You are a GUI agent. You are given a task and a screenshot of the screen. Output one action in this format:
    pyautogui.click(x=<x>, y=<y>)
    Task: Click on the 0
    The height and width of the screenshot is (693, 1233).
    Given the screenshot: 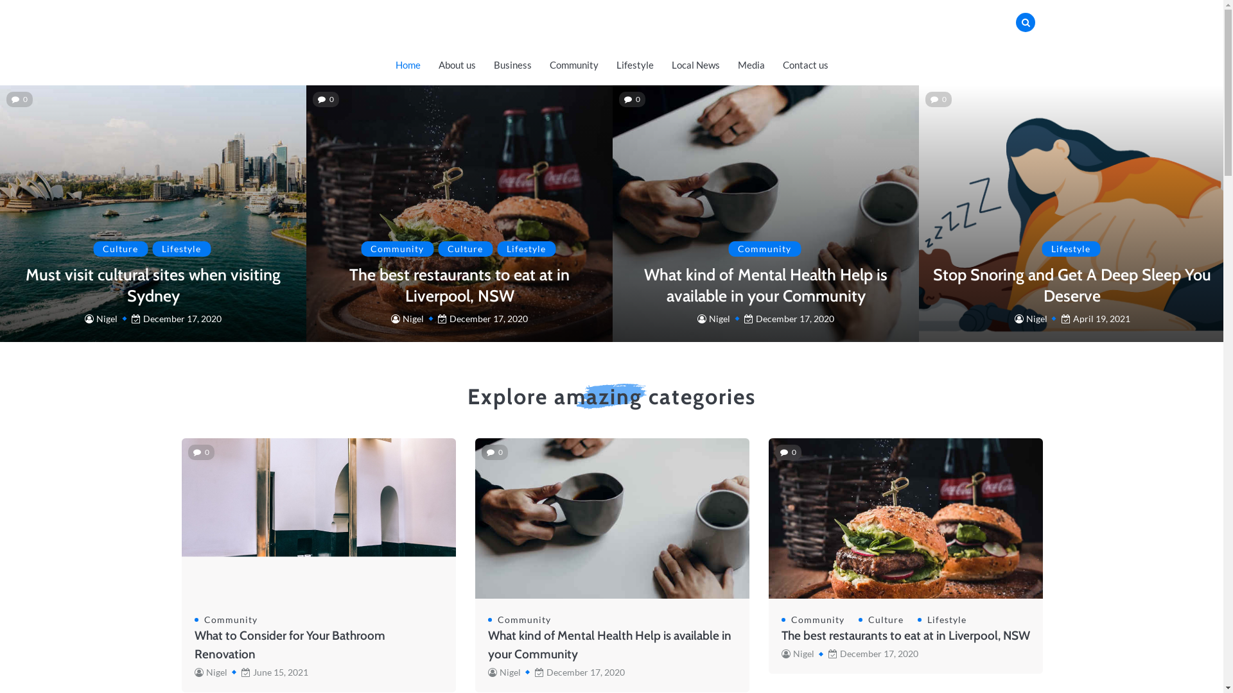 What is the action you would take?
    pyautogui.click(x=787, y=452)
    